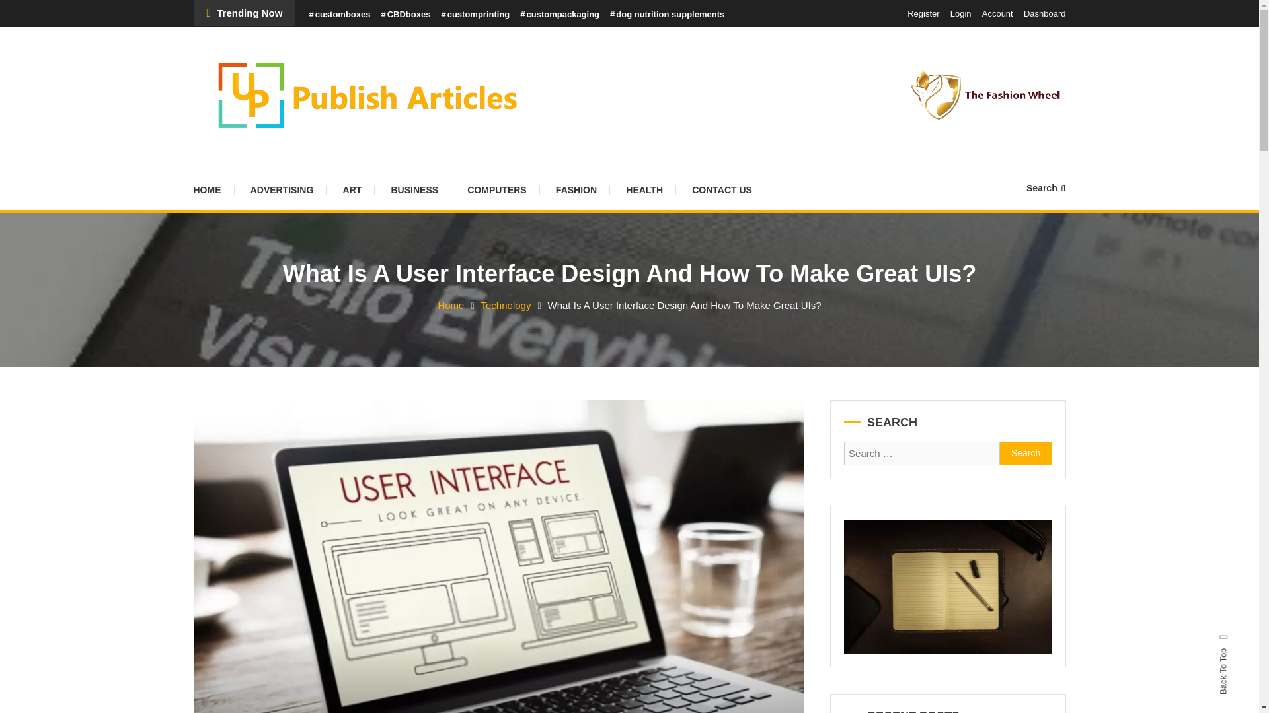 Image resolution: width=1269 pixels, height=713 pixels. What do you see at coordinates (644, 190) in the screenshot?
I see `HEALTH` at bounding box center [644, 190].